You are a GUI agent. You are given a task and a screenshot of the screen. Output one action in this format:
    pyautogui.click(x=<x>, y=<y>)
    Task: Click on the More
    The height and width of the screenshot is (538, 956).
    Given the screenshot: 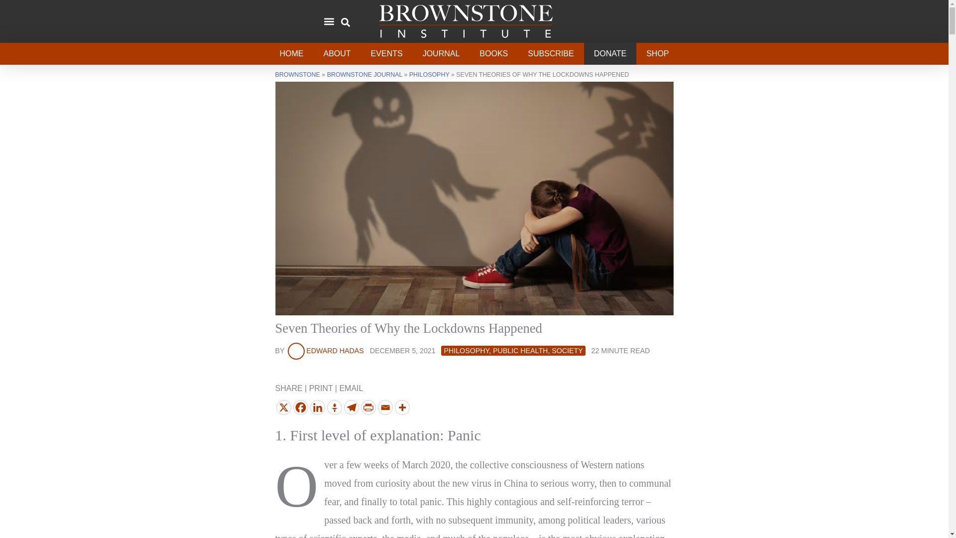 What is the action you would take?
    pyautogui.click(x=401, y=407)
    